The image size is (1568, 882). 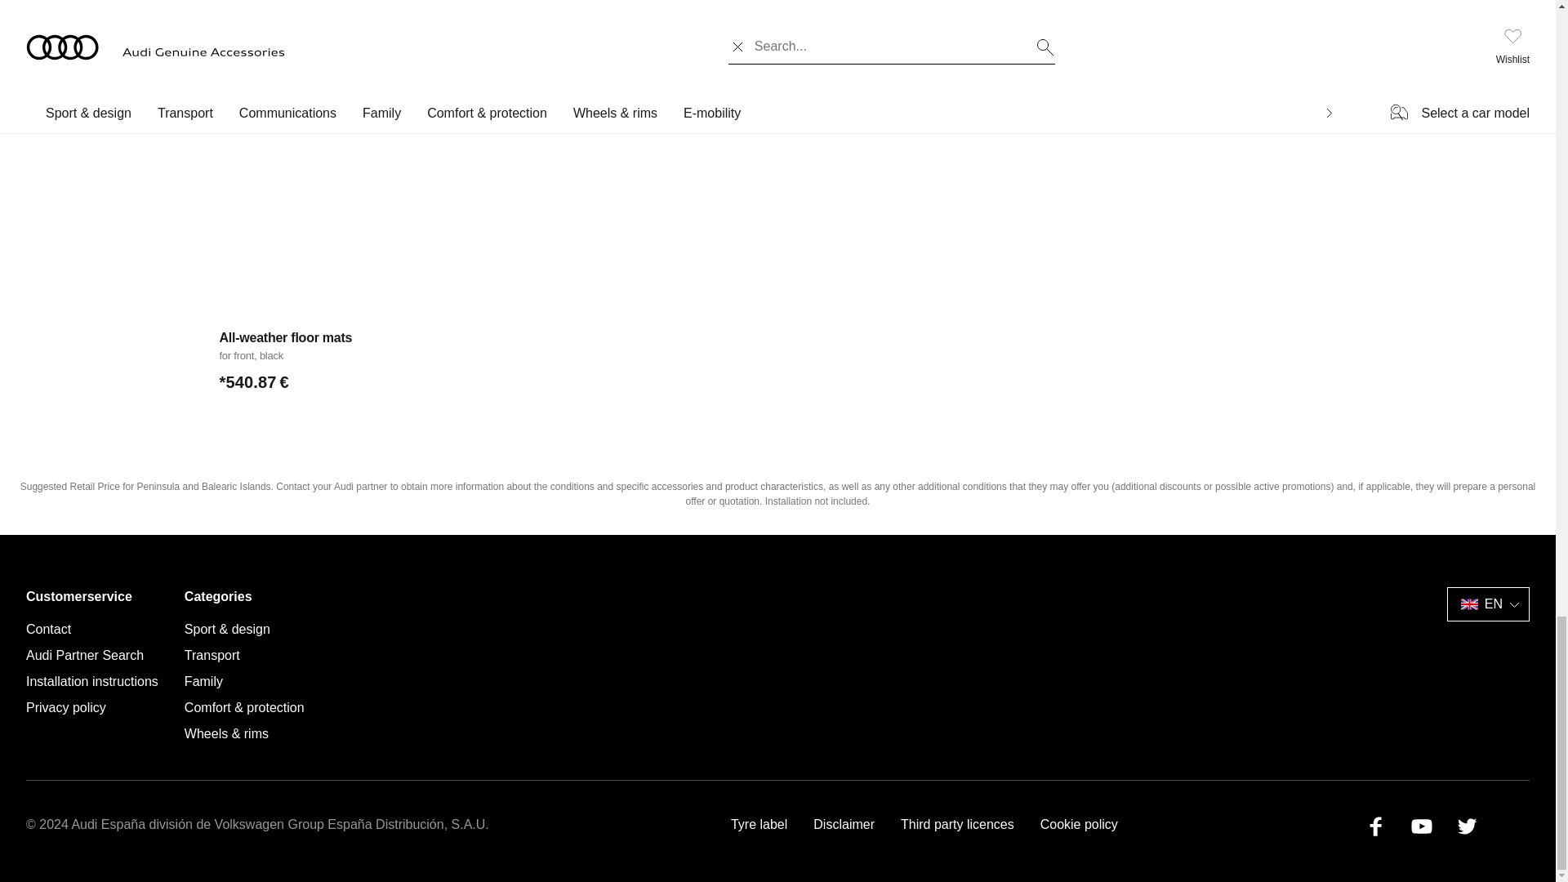 I want to click on Audi Partner Search, so click(x=85, y=655).